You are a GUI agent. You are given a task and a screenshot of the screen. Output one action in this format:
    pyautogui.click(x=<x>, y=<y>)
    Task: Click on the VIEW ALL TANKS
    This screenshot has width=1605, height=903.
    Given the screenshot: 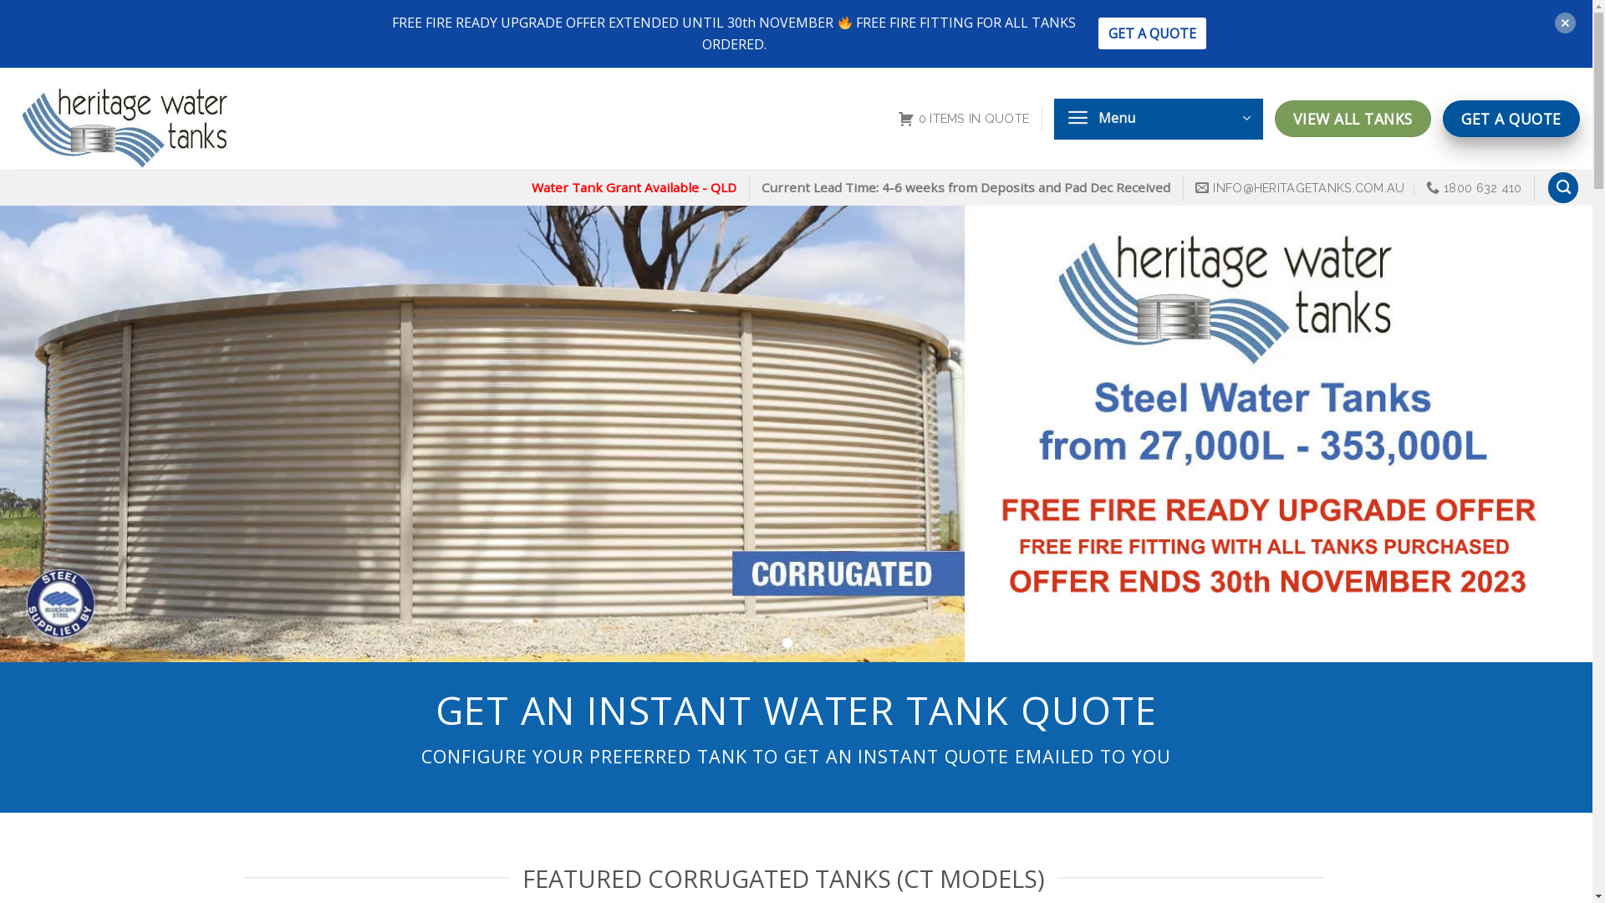 What is the action you would take?
    pyautogui.click(x=1353, y=119)
    